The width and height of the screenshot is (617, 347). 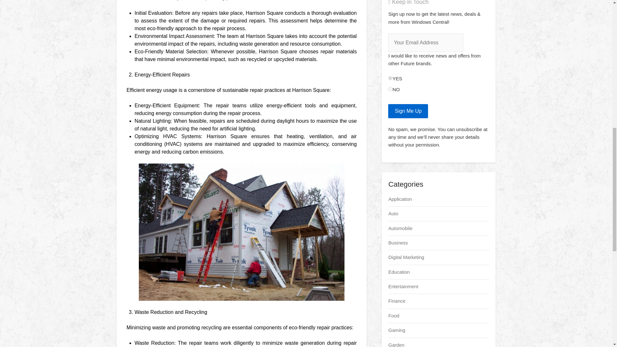 What do you see at coordinates (408, 111) in the screenshot?
I see `Sign Me Up` at bounding box center [408, 111].